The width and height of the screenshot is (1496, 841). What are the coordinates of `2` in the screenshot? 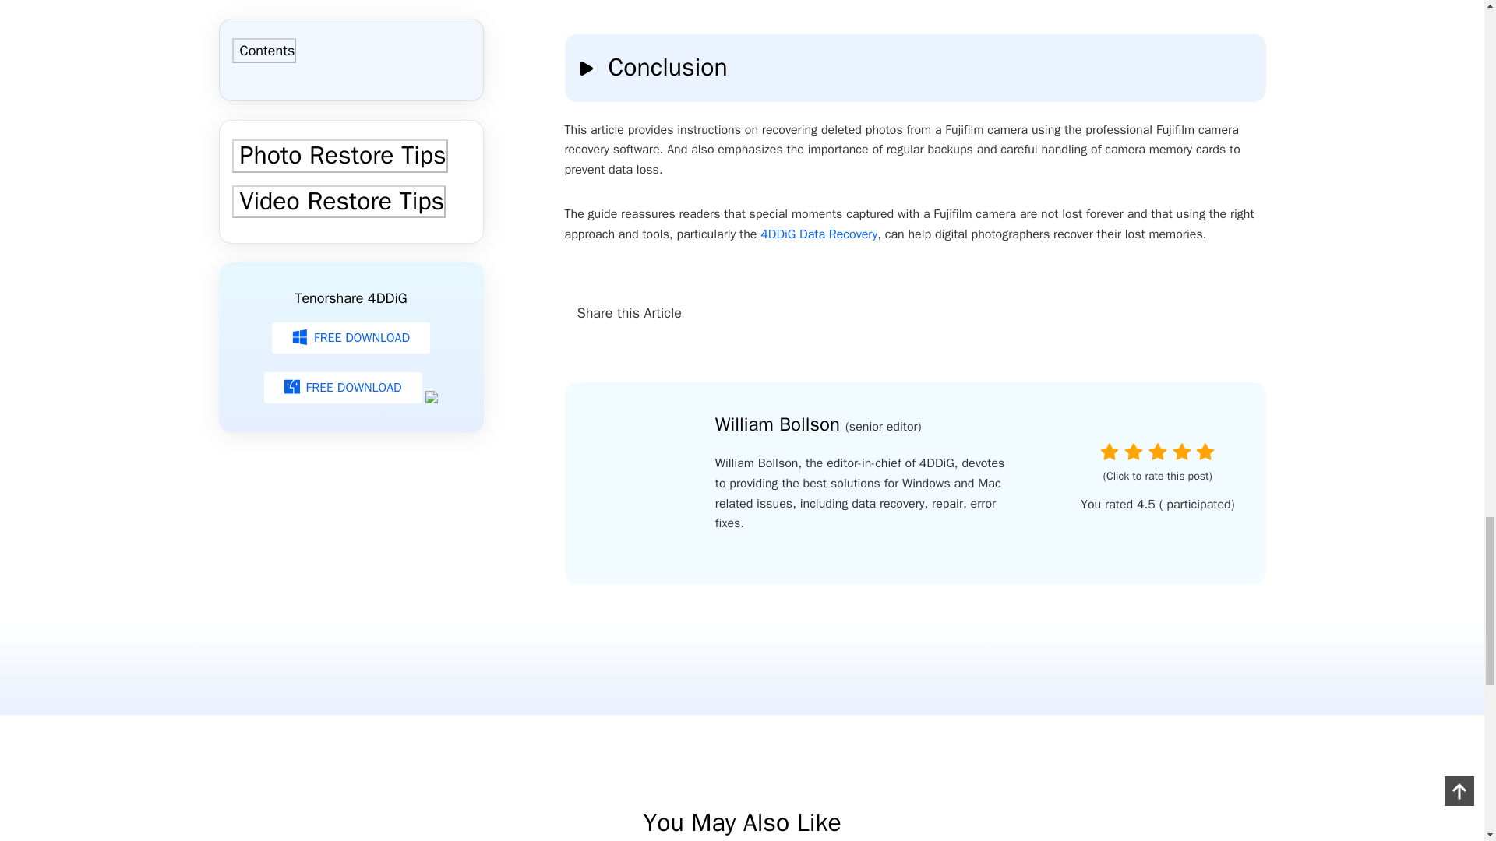 It's located at (1133, 452).